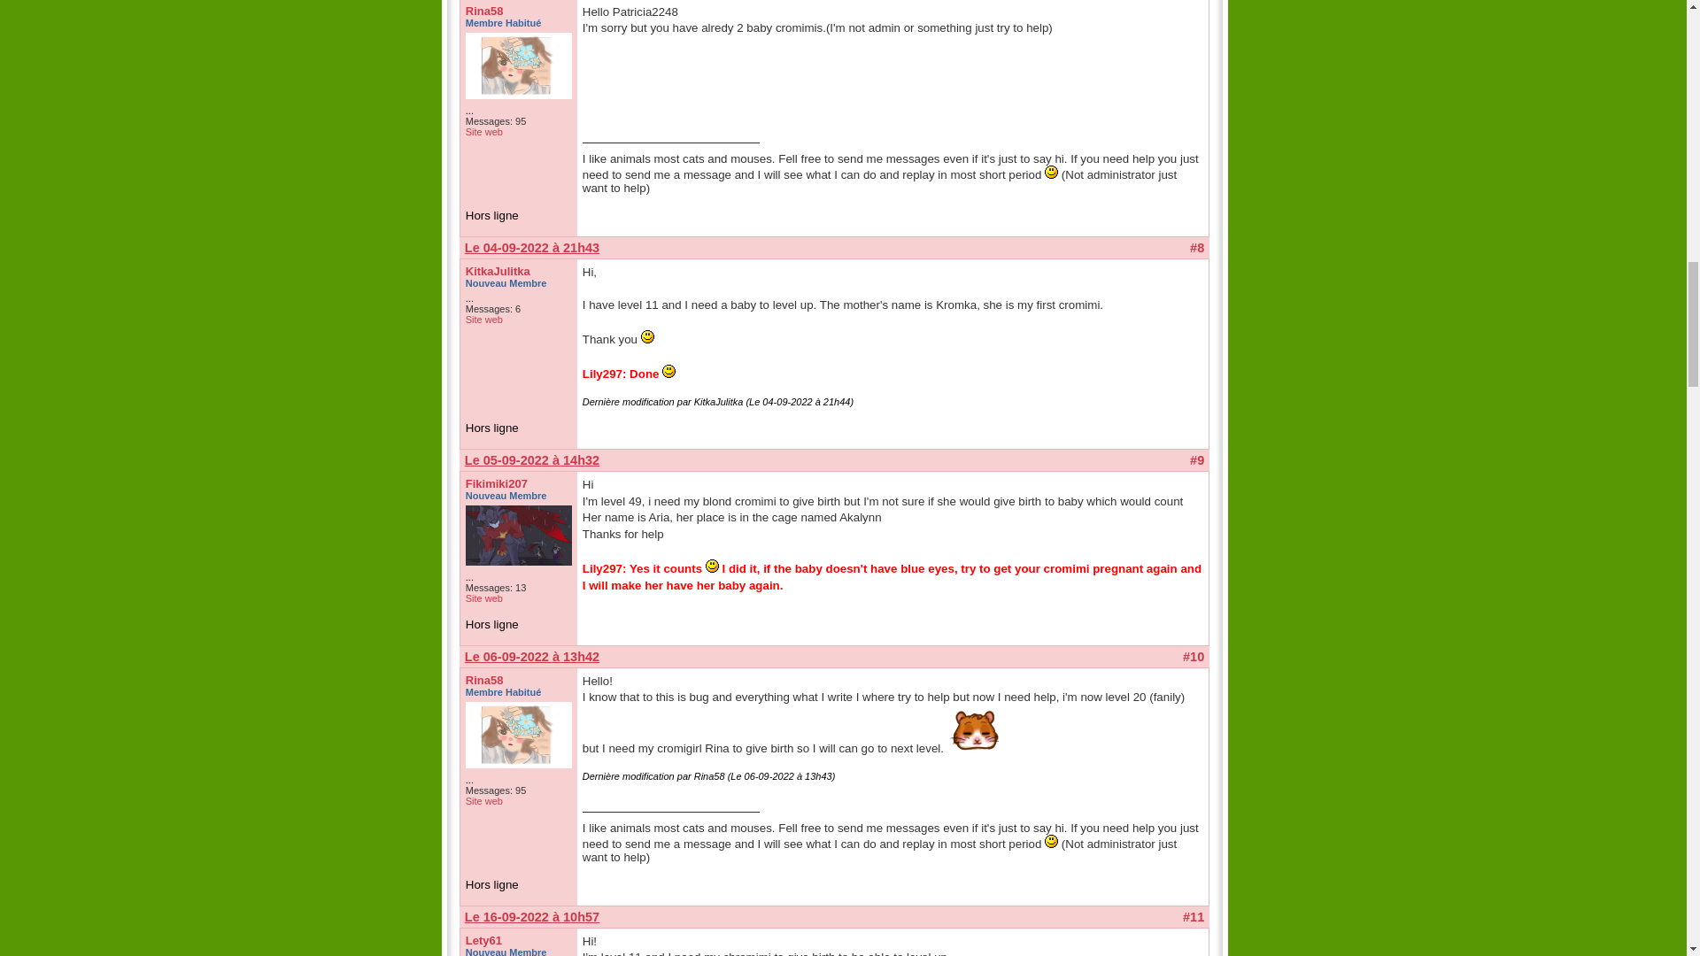 The width and height of the screenshot is (1700, 956). I want to click on Fikimiki207, so click(496, 483).